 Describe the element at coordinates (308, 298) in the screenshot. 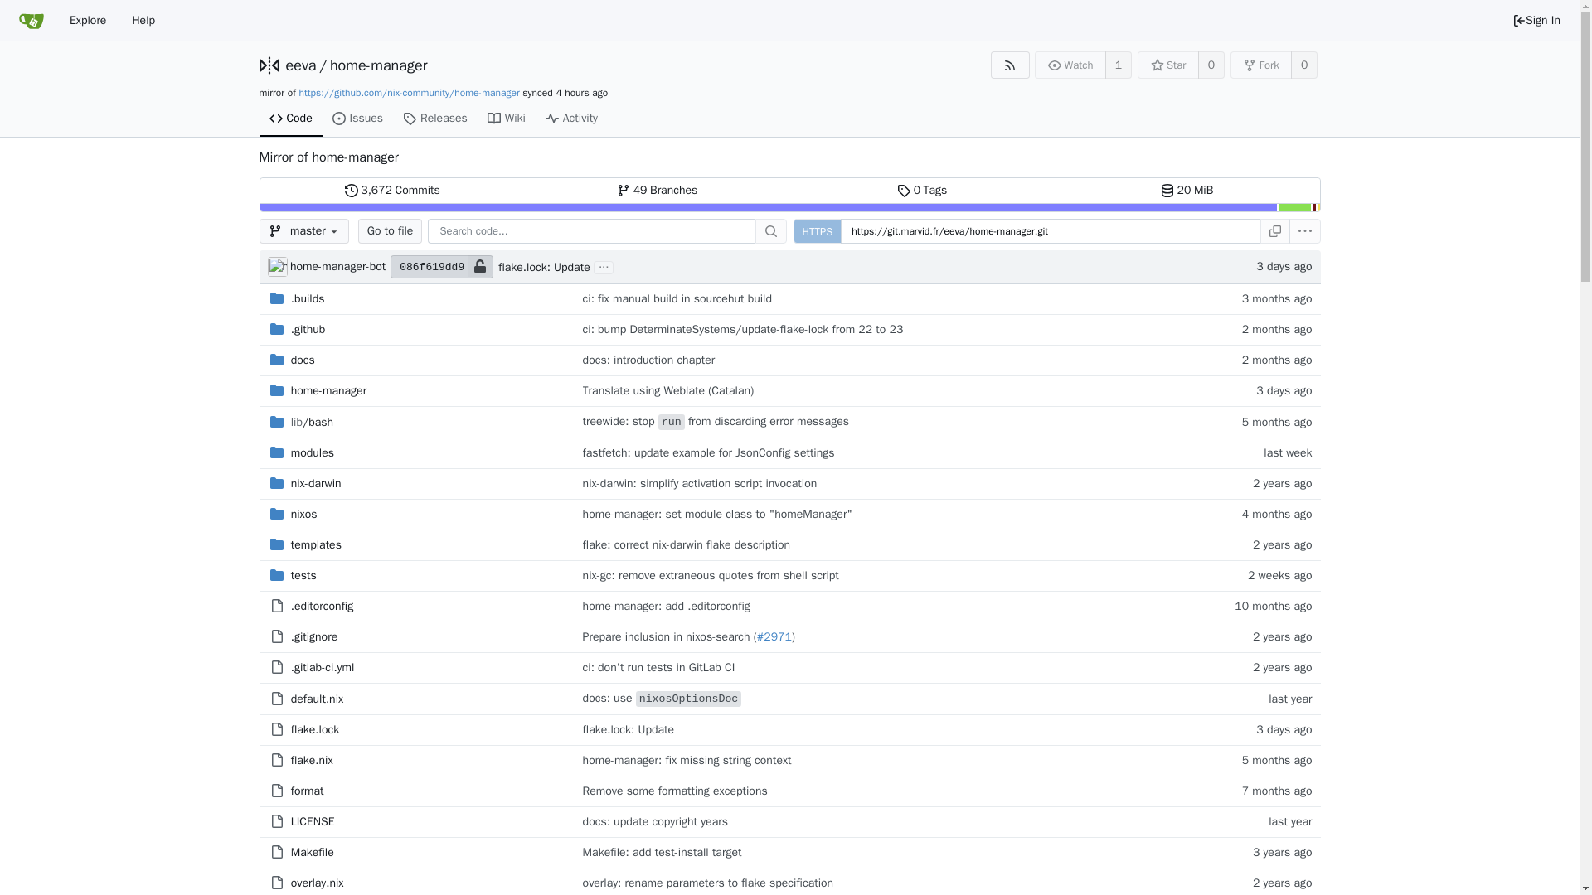

I see `Code` at that location.